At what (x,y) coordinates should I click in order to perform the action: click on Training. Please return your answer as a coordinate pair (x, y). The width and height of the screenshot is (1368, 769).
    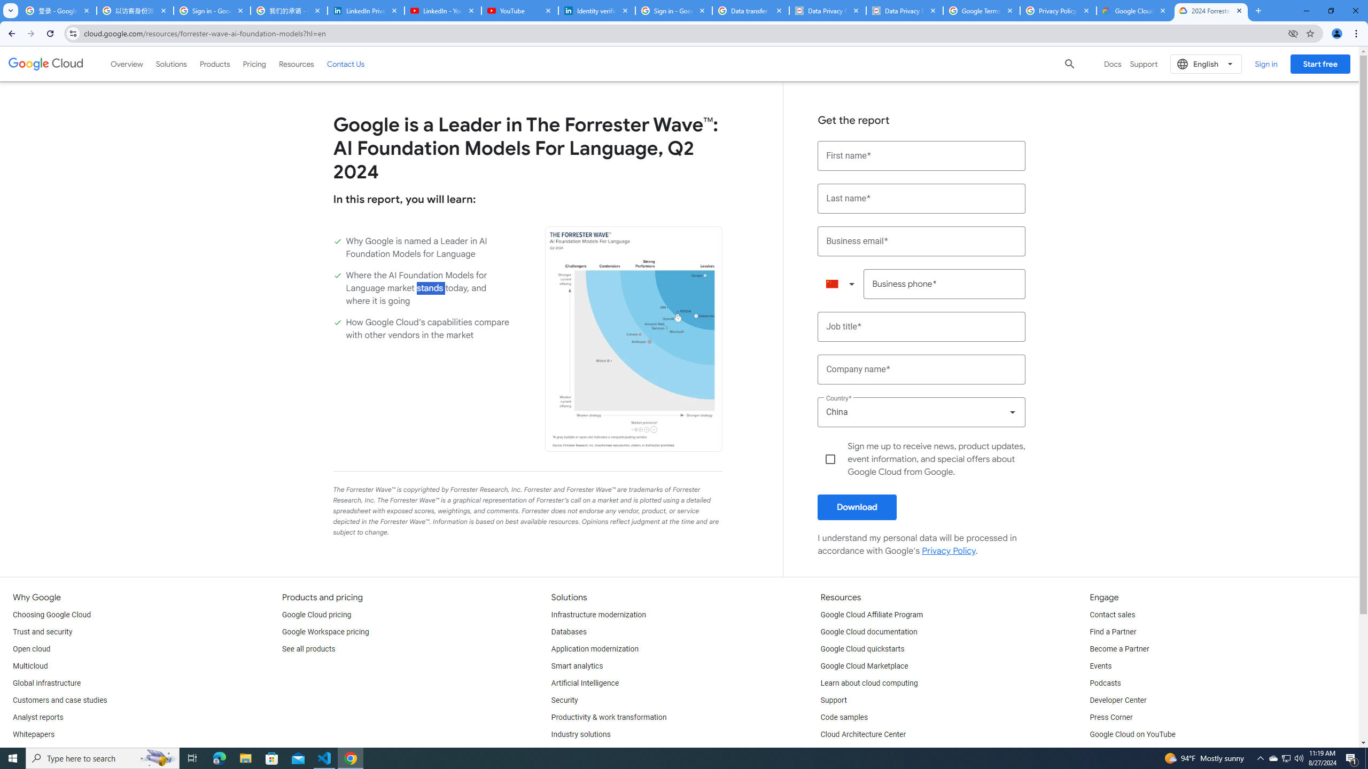
    Looking at the image, I should click on (835, 752).